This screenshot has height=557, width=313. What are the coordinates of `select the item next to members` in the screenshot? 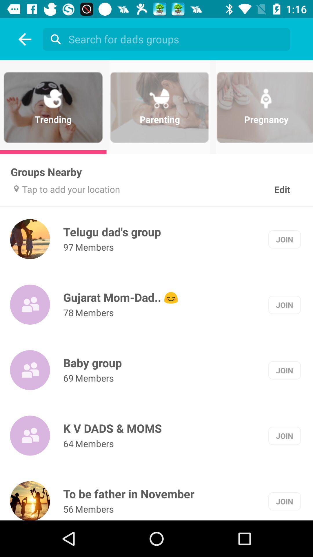 It's located at (68, 509).